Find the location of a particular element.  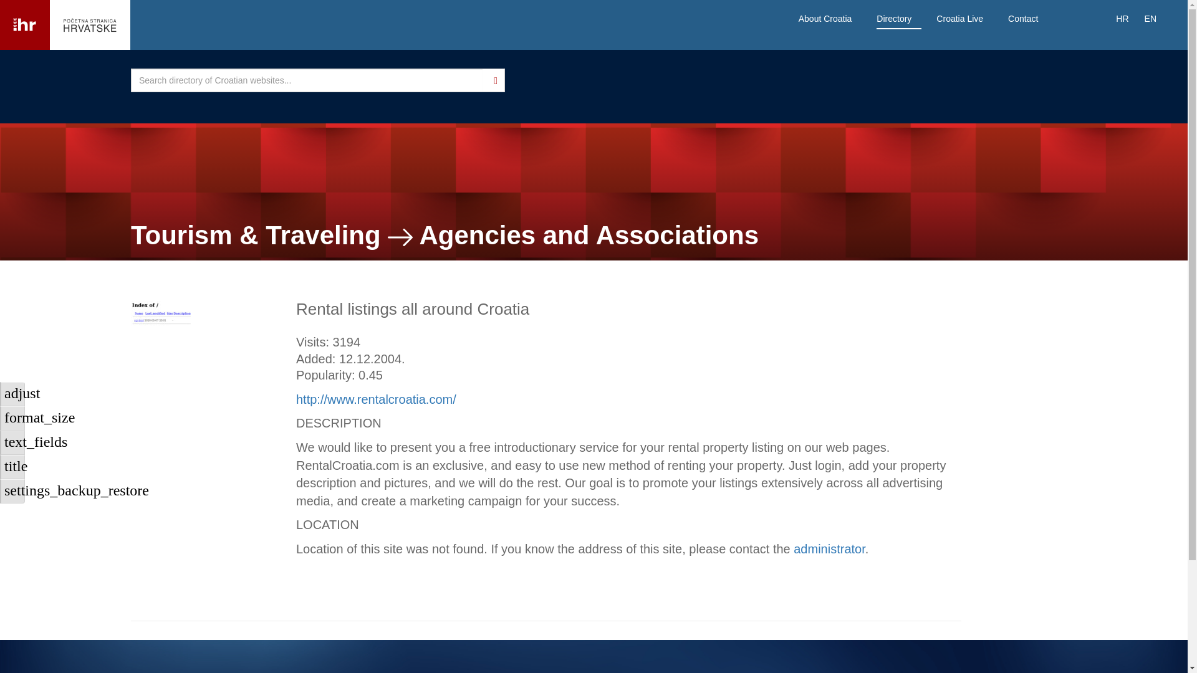

About Croatia is located at coordinates (825, 19).